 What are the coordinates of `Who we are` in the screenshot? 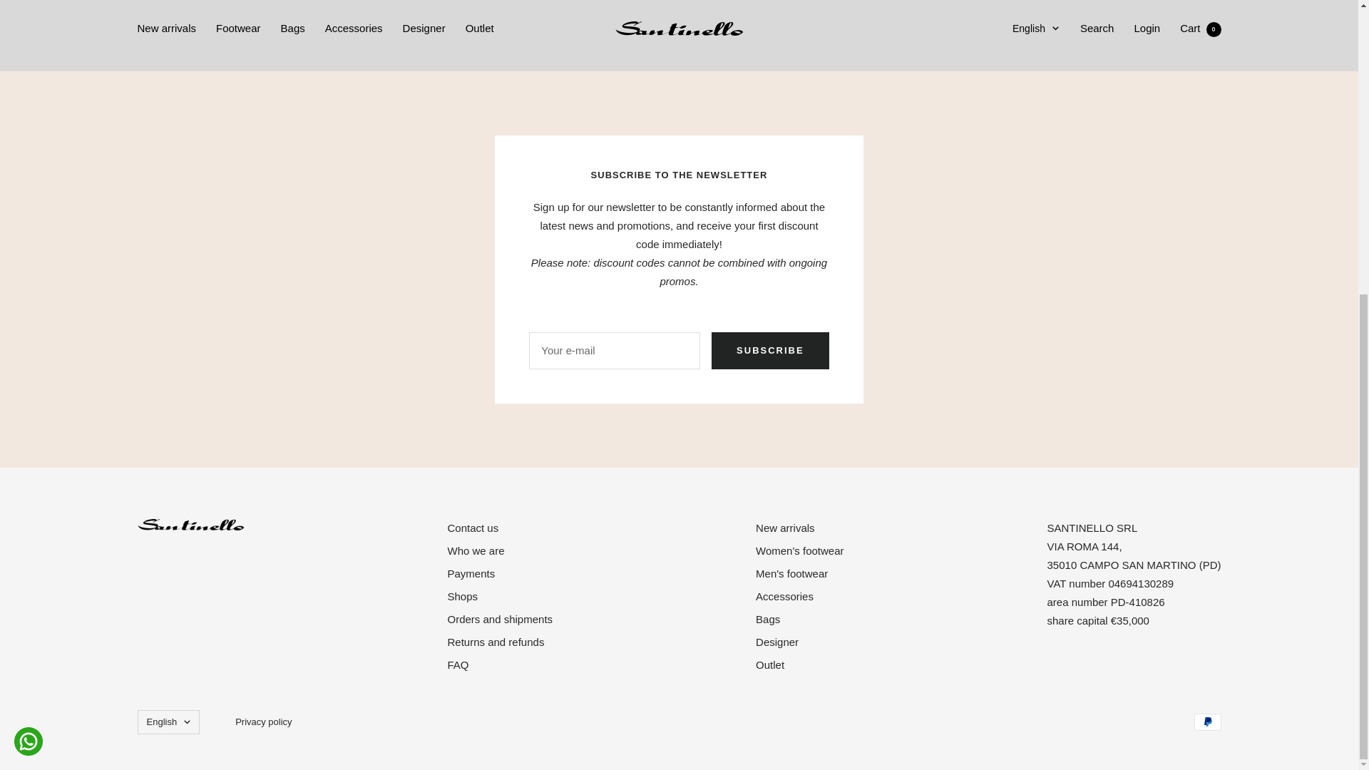 It's located at (475, 551).